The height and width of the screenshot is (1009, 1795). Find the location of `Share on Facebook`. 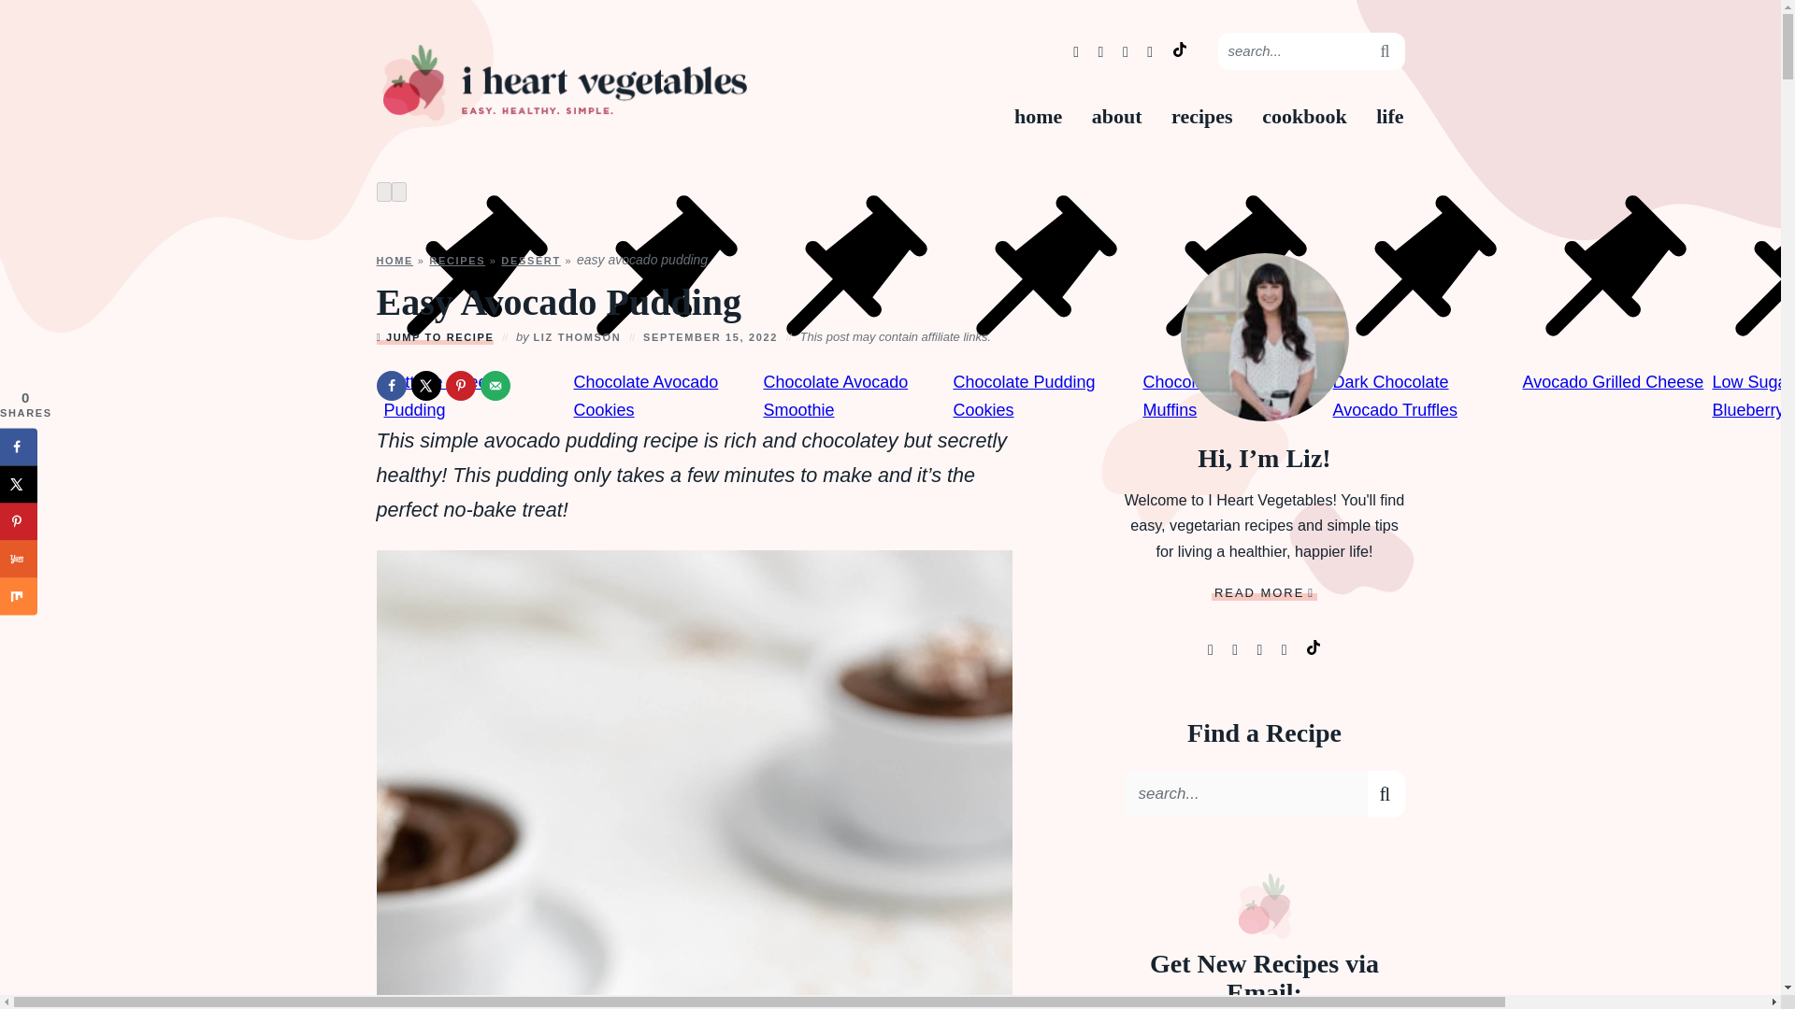

Share on Facebook is located at coordinates (390, 385).